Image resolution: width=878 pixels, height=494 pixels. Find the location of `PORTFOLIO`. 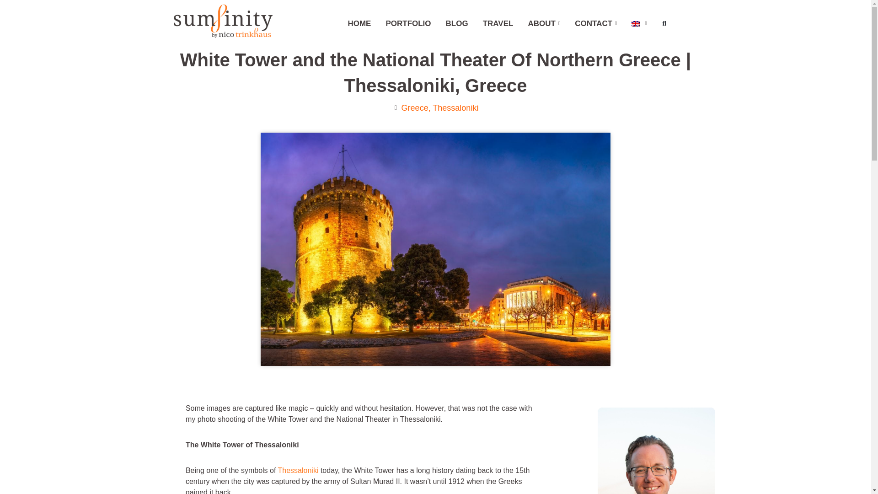

PORTFOLIO is located at coordinates (408, 24).